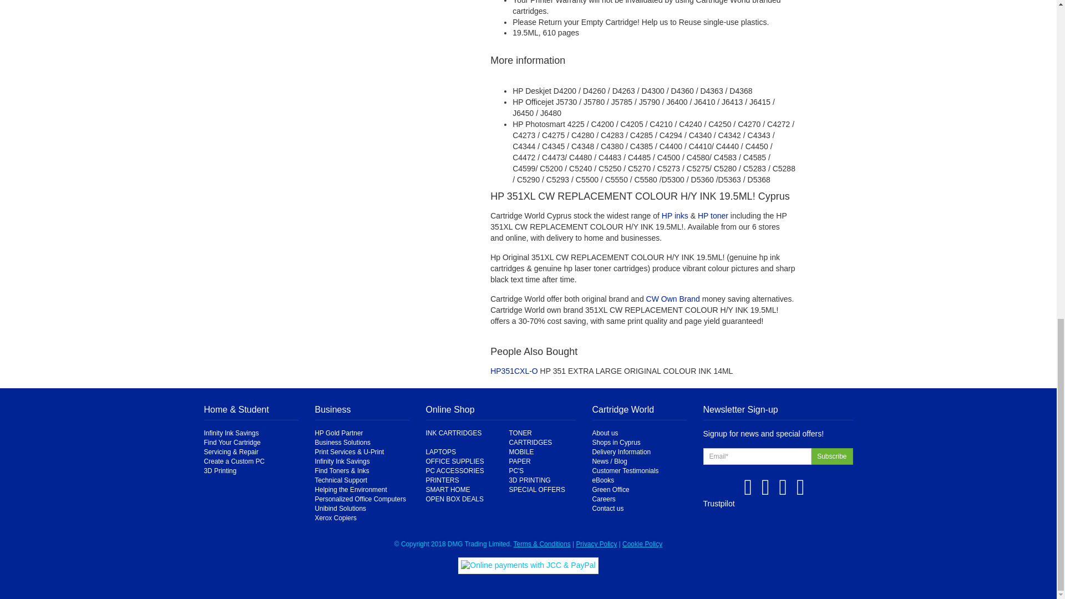  I want to click on Hp inks, so click(674, 216).